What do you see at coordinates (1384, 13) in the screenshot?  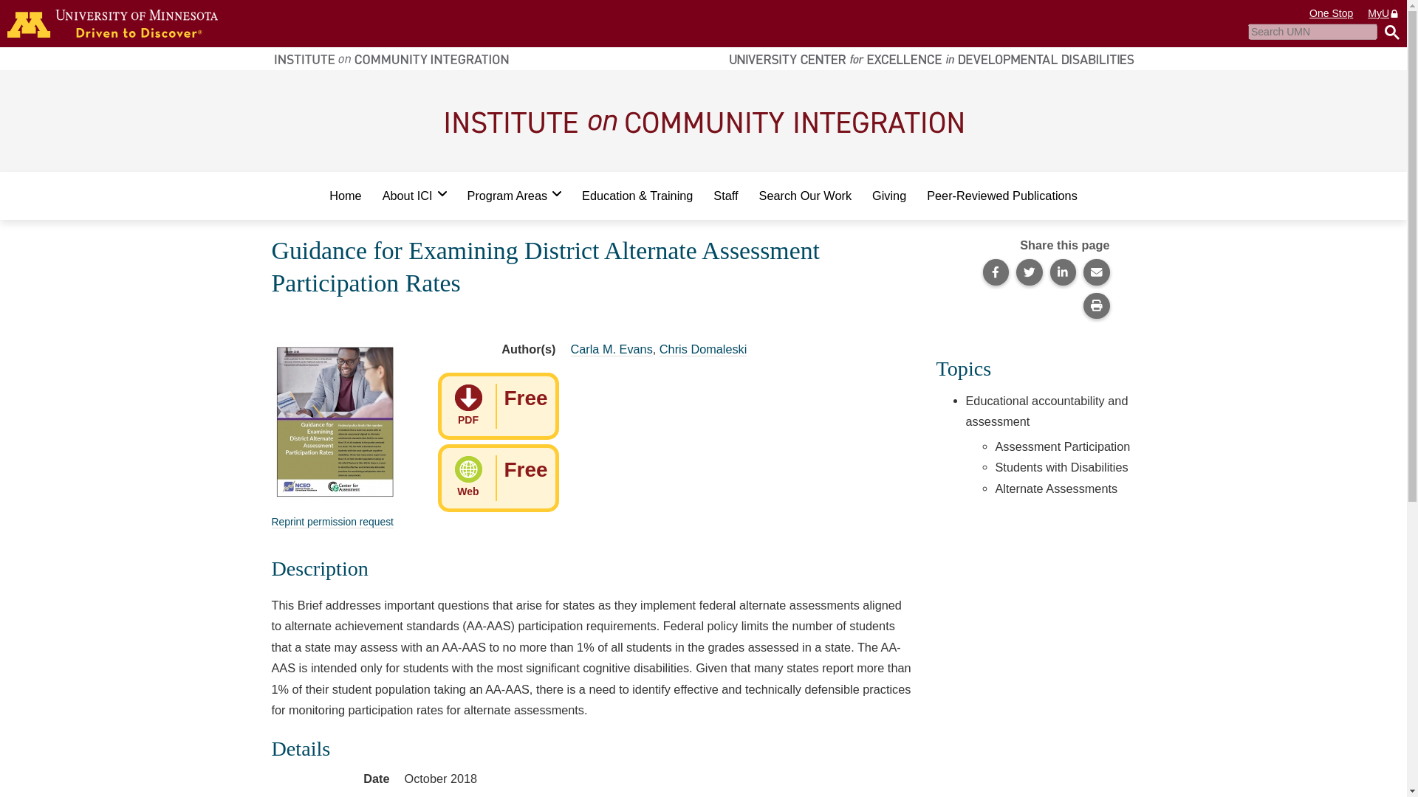 I see `One Stop` at bounding box center [1384, 13].